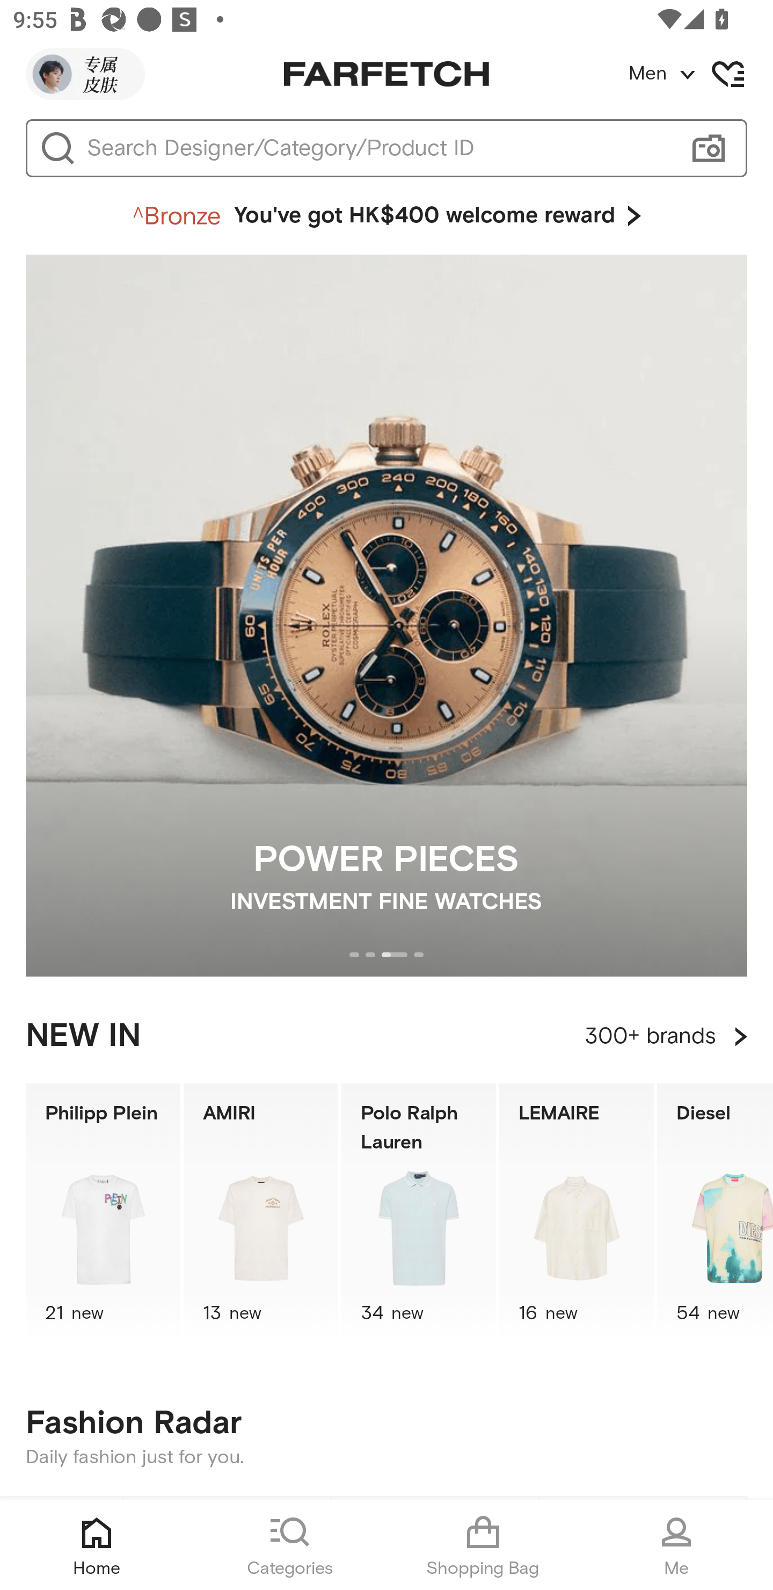 The width and height of the screenshot is (773, 1590). Describe the element at coordinates (715, 1214) in the screenshot. I see `Diesel 54  new` at that location.